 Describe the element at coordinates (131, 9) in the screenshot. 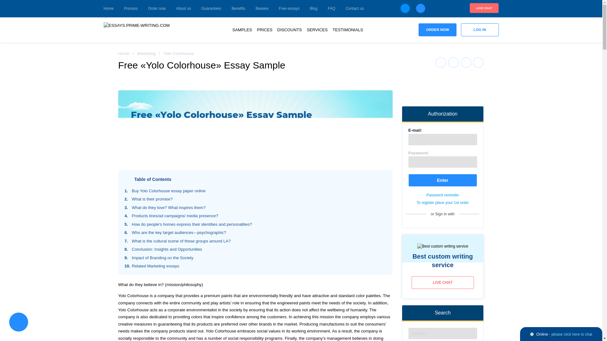

I see `Process` at that location.